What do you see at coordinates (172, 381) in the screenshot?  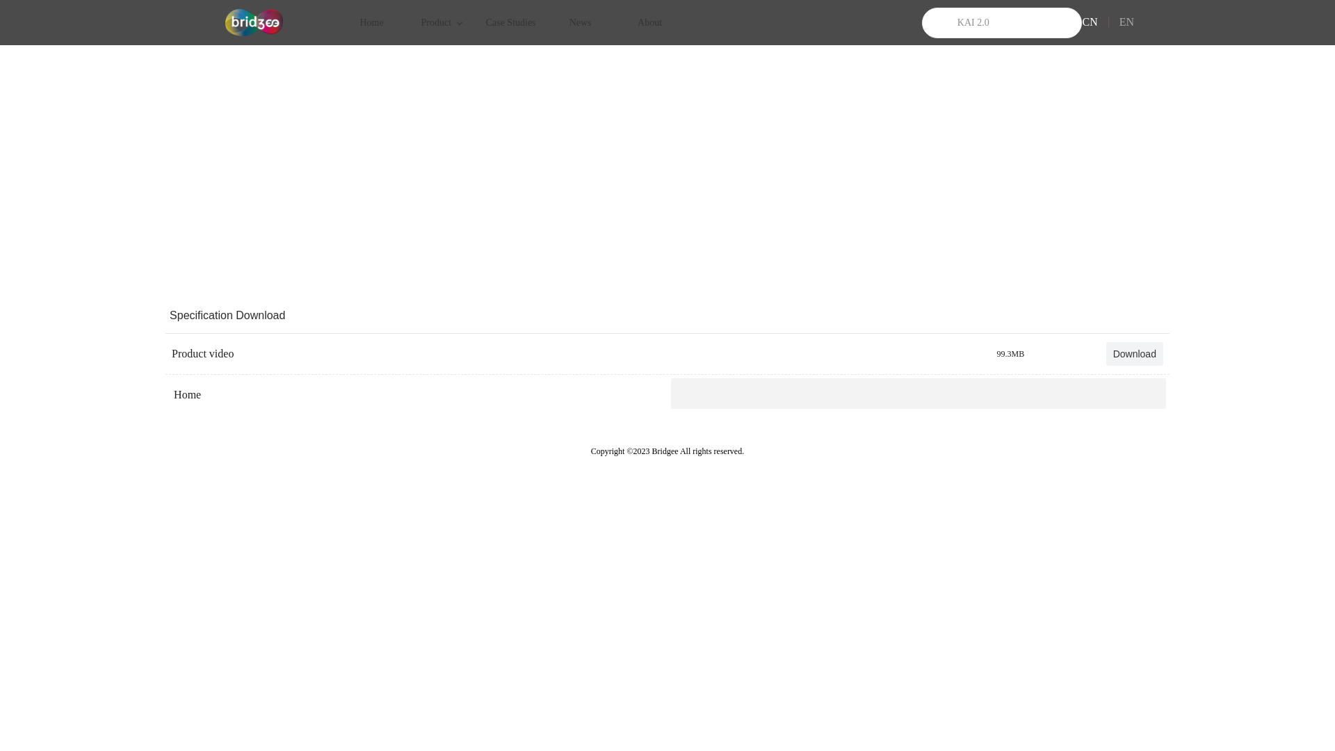 I see `     ` at bounding box center [172, 381].